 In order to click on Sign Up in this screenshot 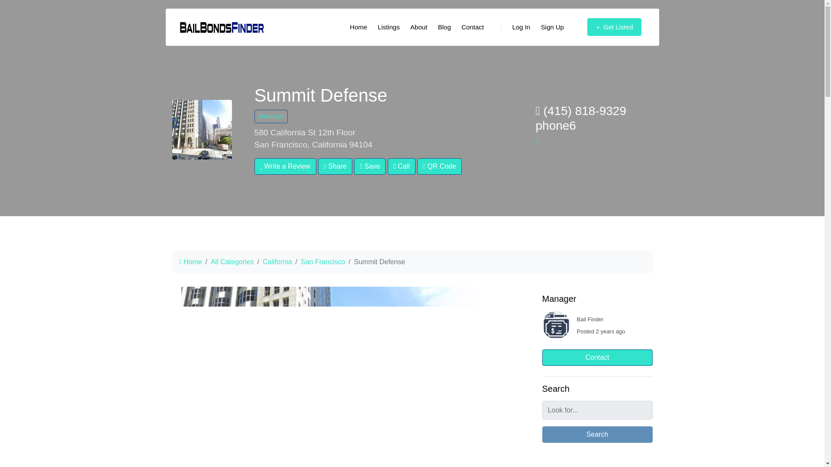, I will do `click(552, 27)`.